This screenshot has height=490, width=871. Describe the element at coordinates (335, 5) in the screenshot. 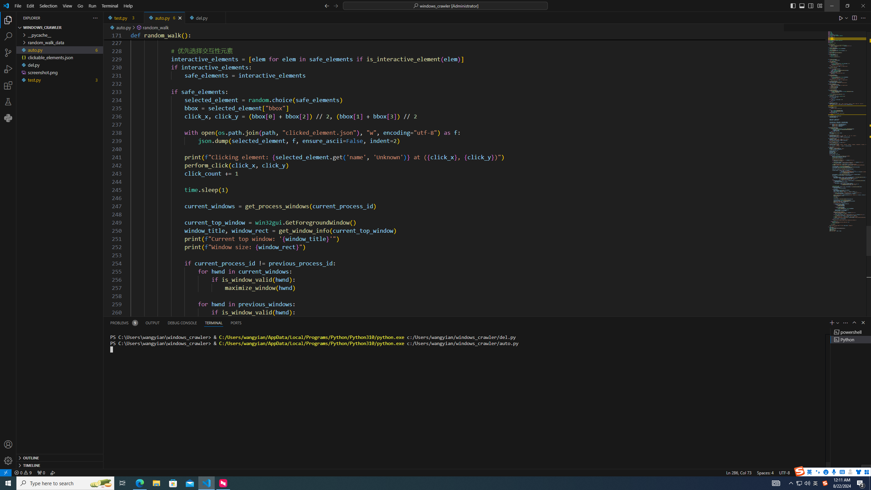

I see `Go Forward (Alt+RightArrow)` at that location.